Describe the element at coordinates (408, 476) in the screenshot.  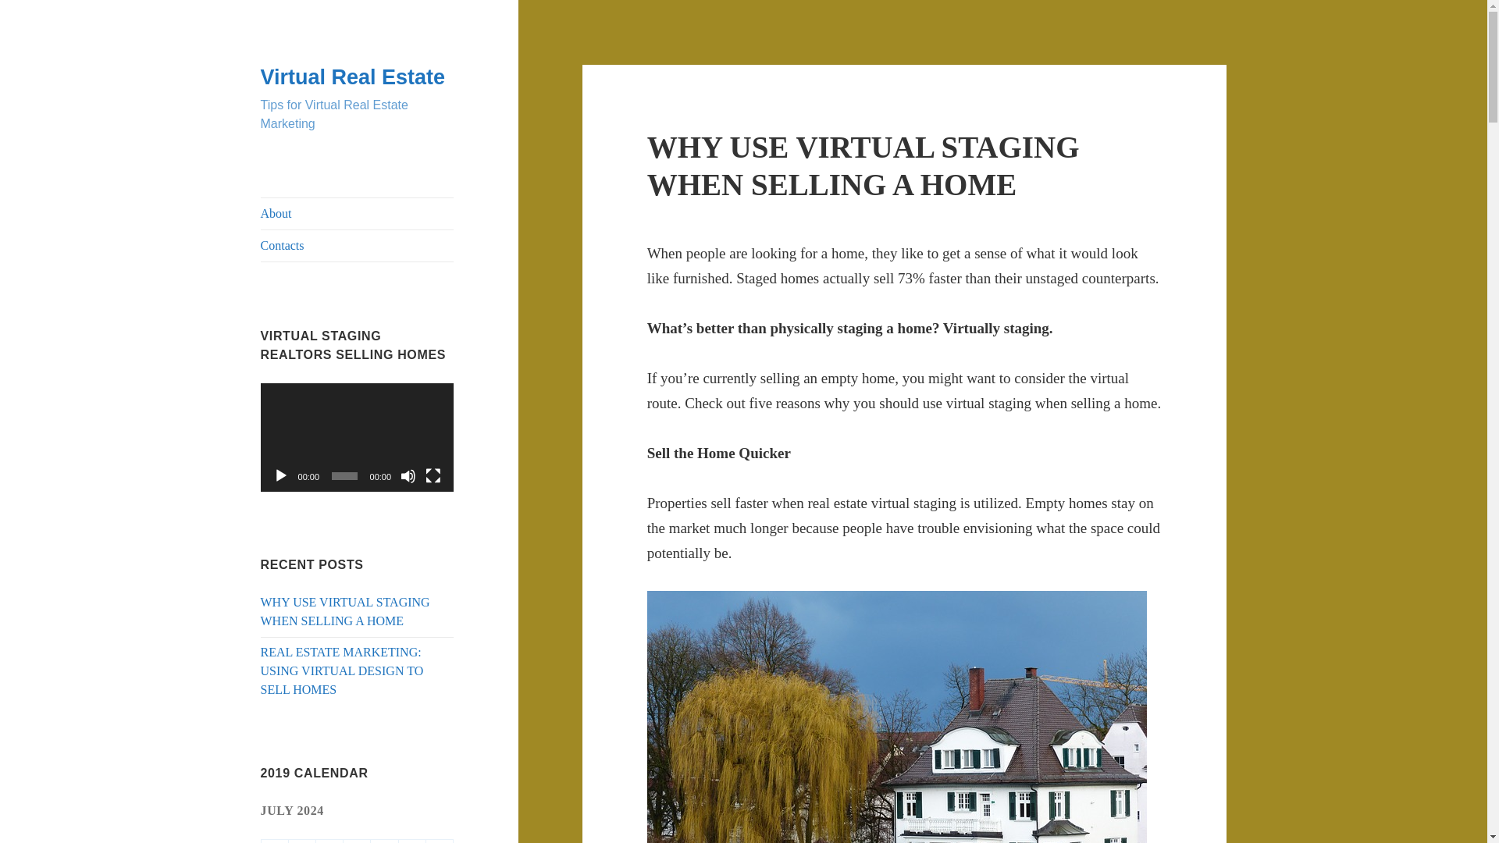
I see `Mute` at that location.